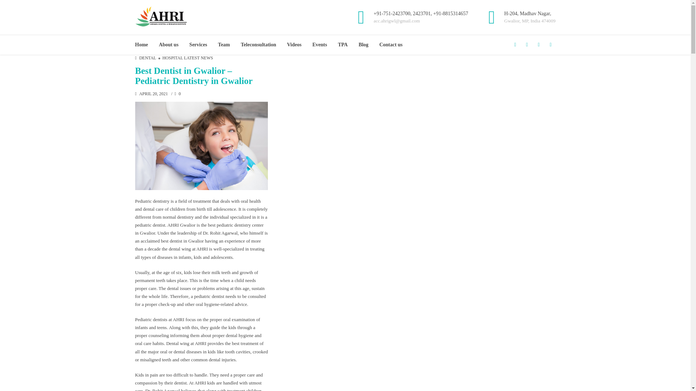 The width and height of the screenshot is (696, 391). I want to click on 0, so click(177, 93).